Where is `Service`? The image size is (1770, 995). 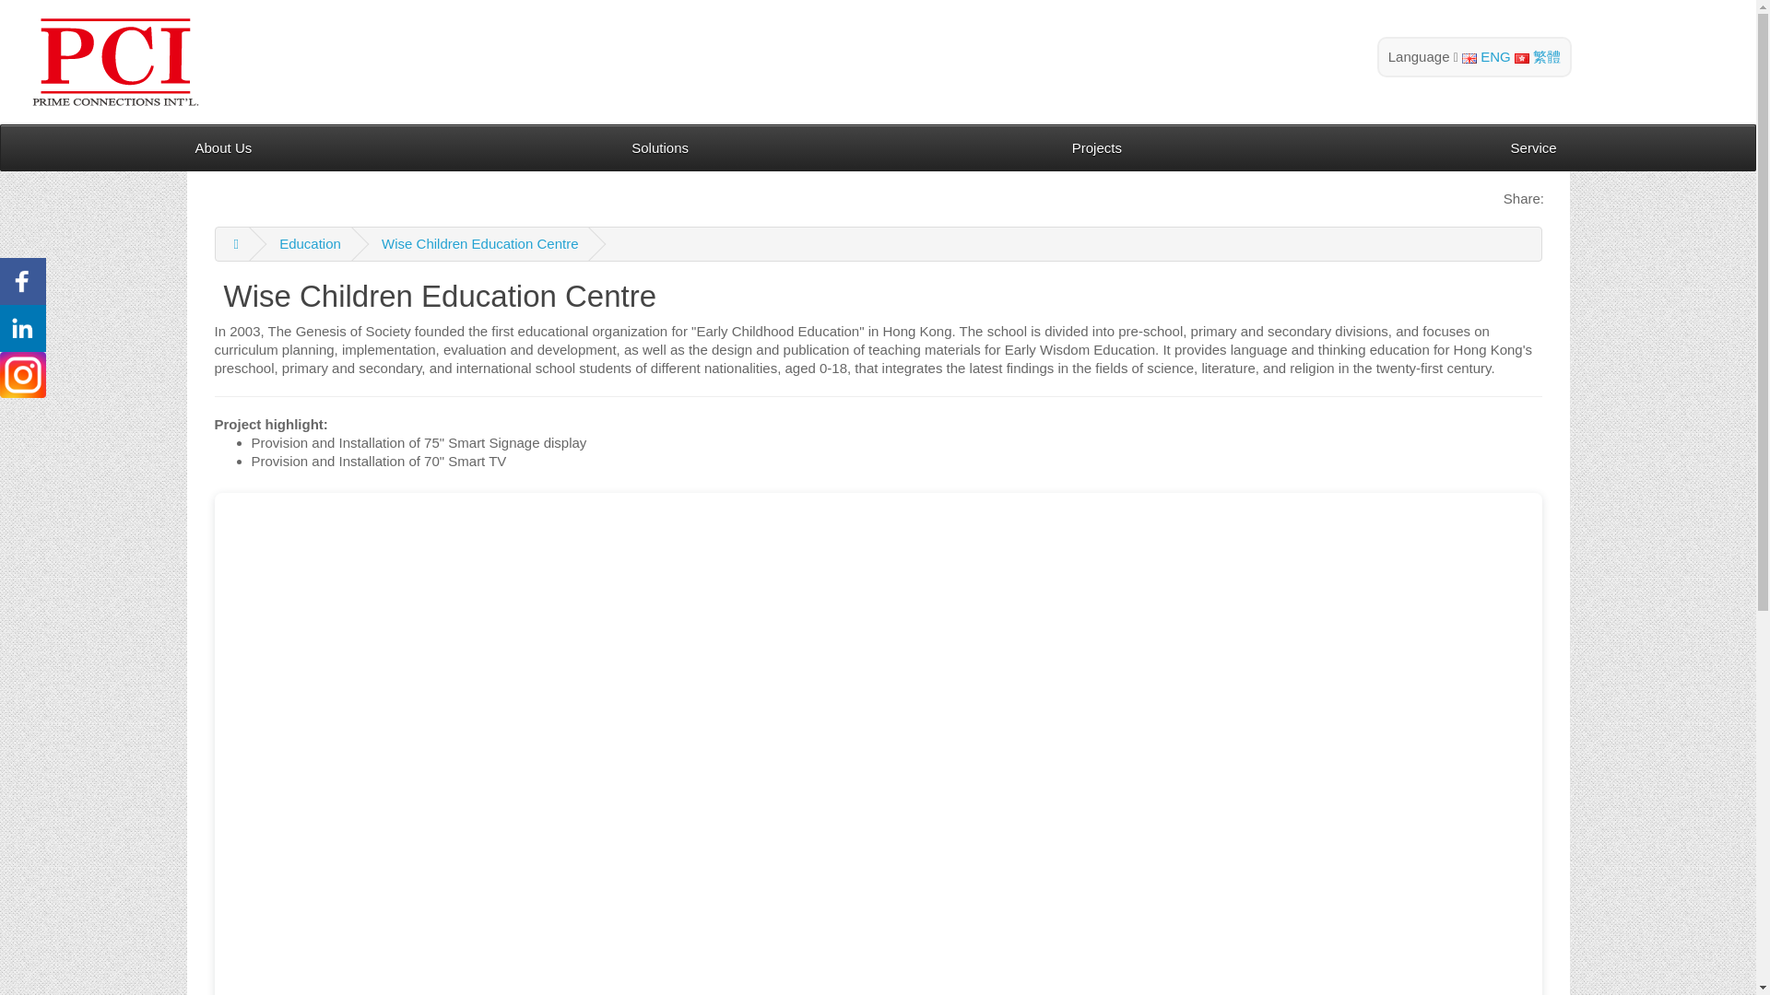 Service is located at coordinates (1533, 147).